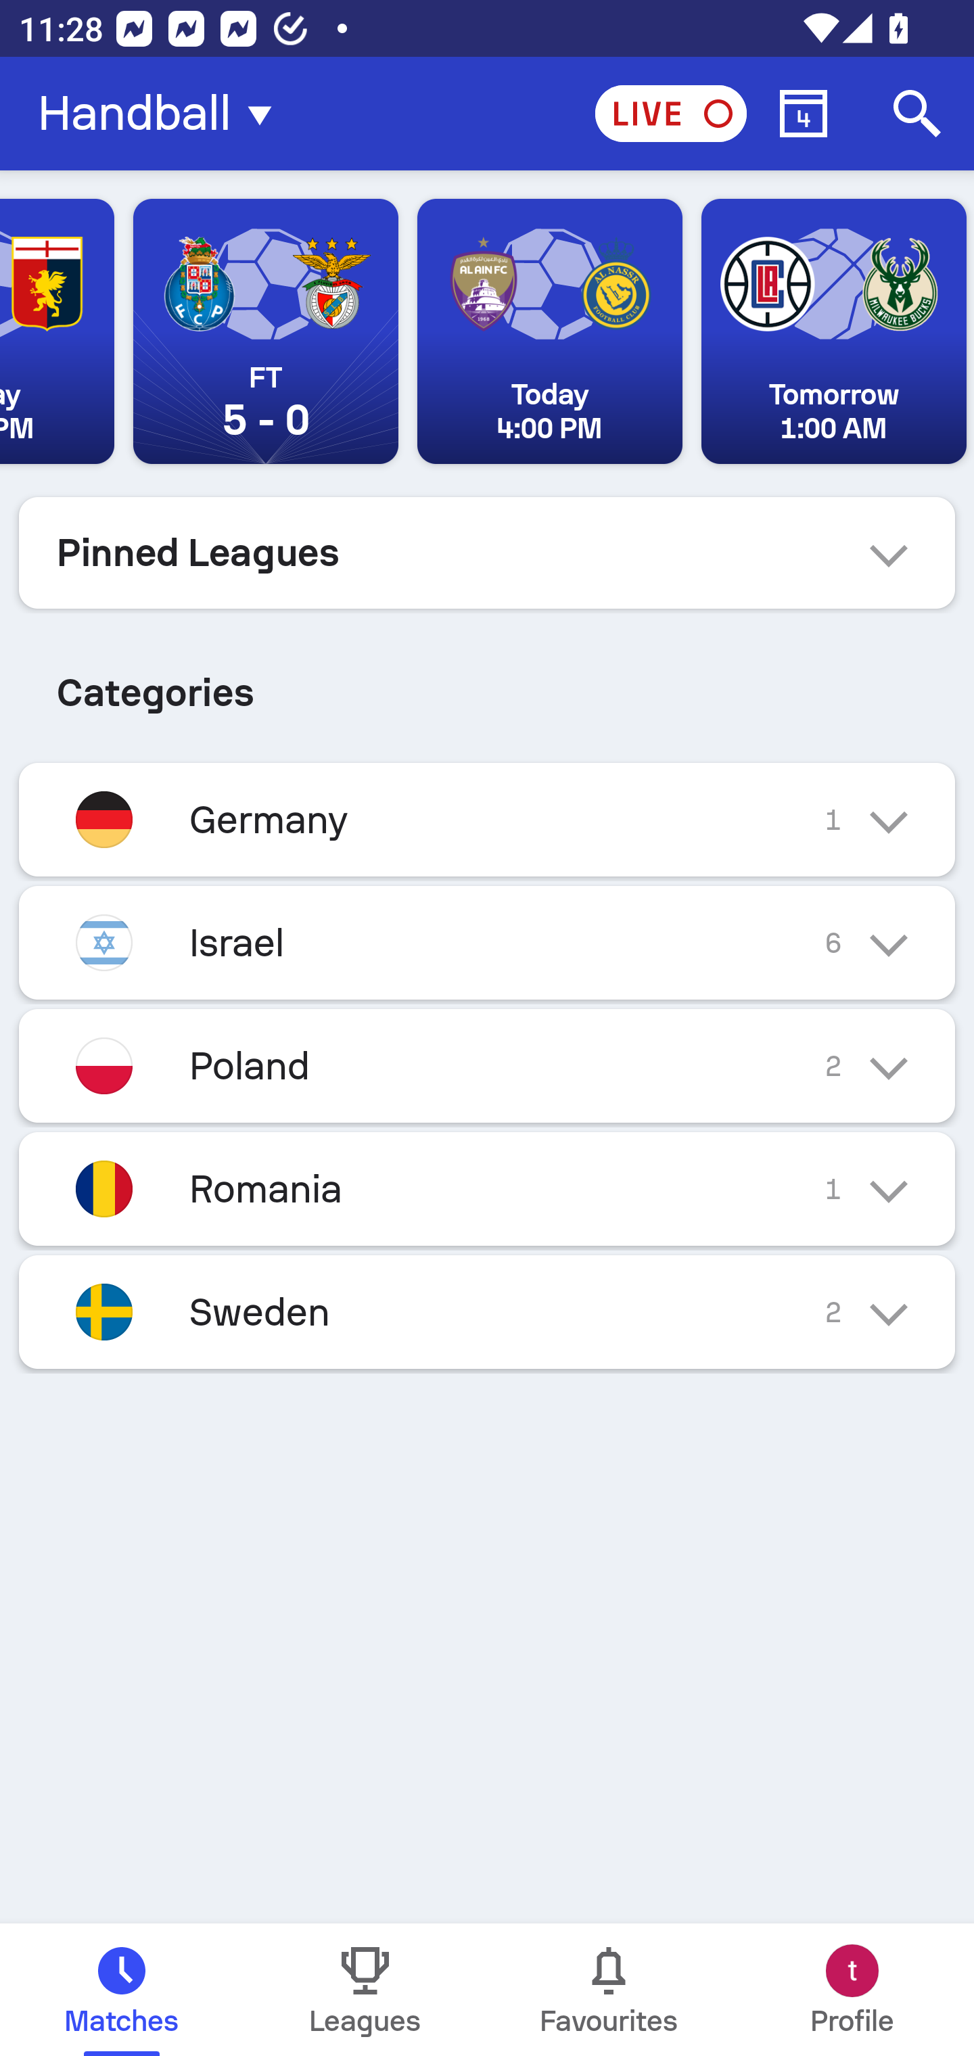 Image resolution: width=974 pixels, height=2056 pixels. I want to click on Tomorrow
1:00 AM, so click(833, 331).